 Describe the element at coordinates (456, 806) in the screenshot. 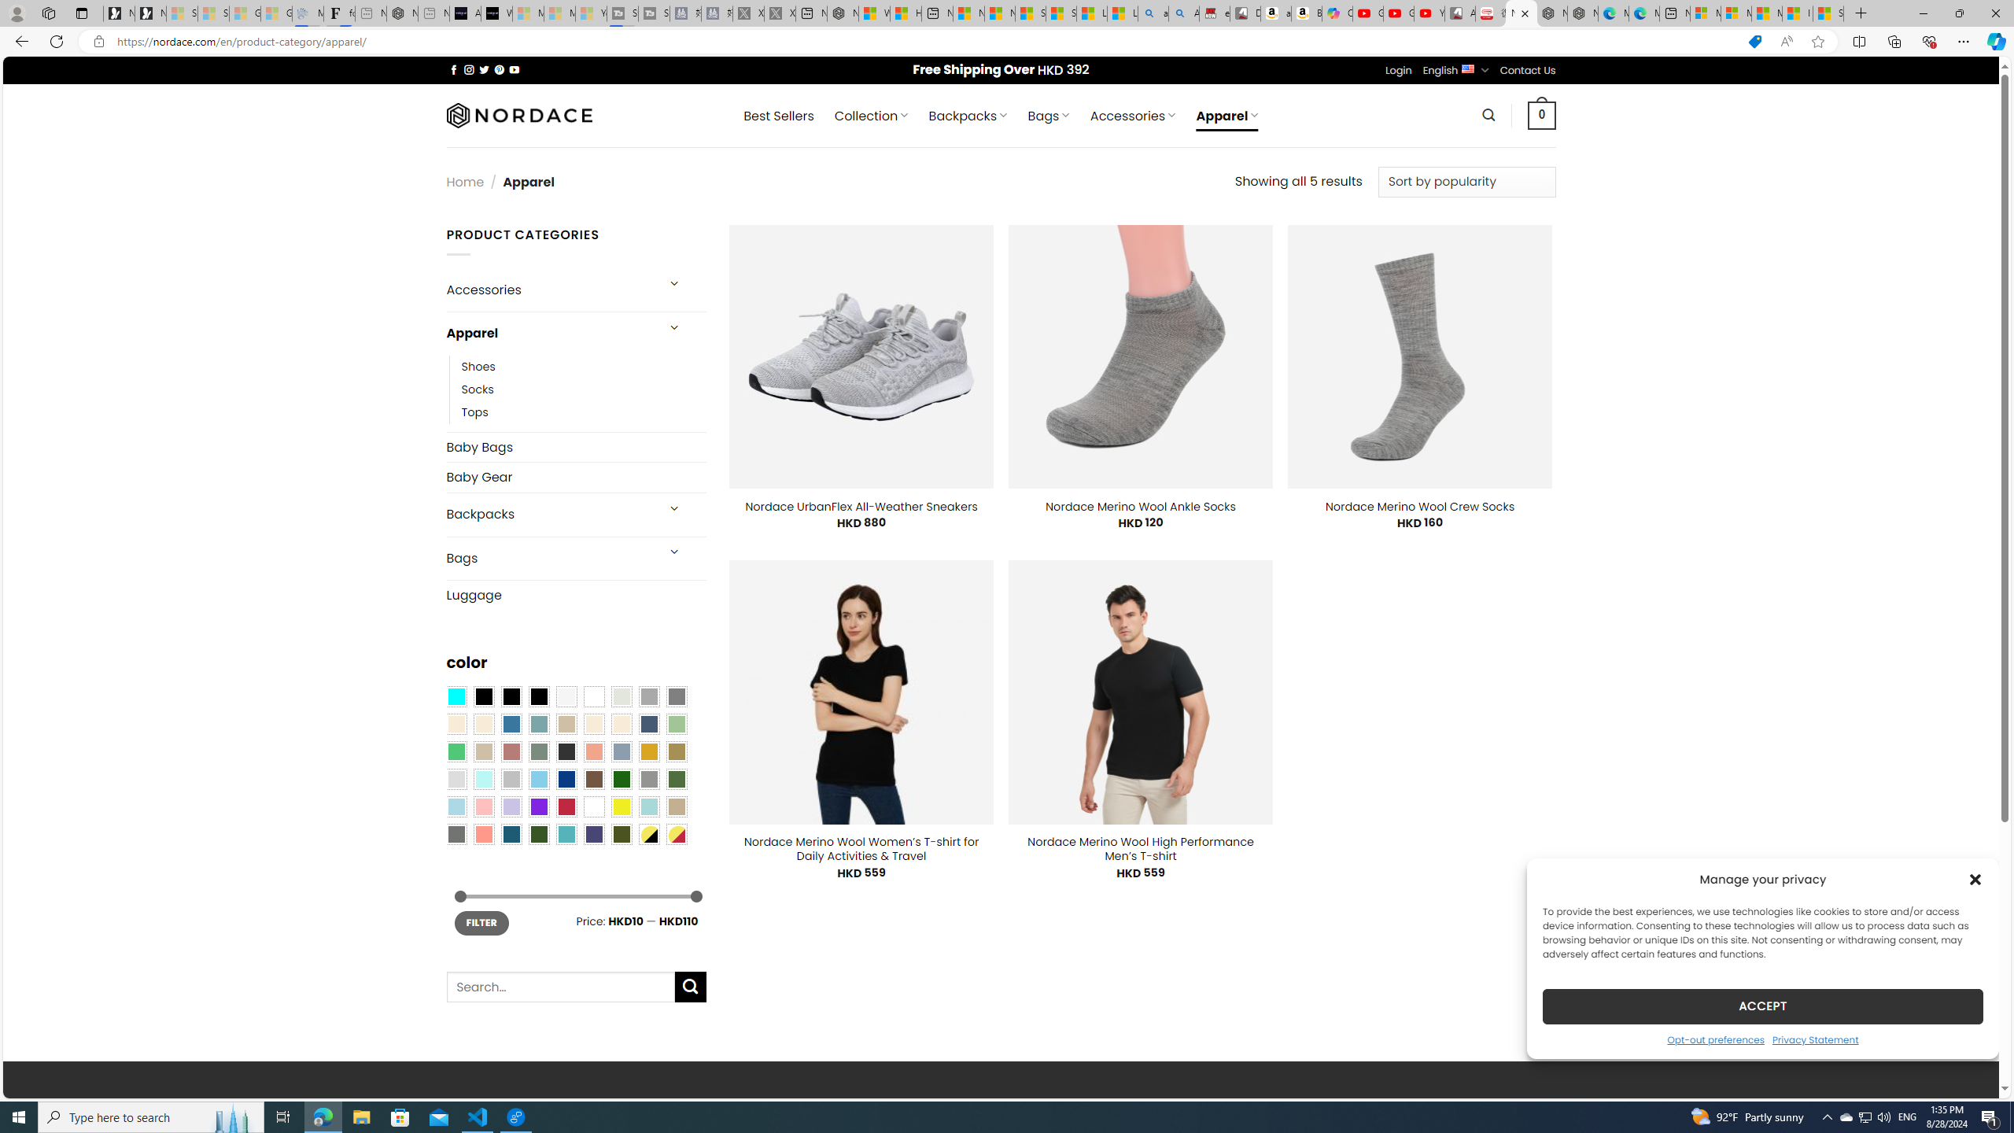

I see `Light Blue` at that location.